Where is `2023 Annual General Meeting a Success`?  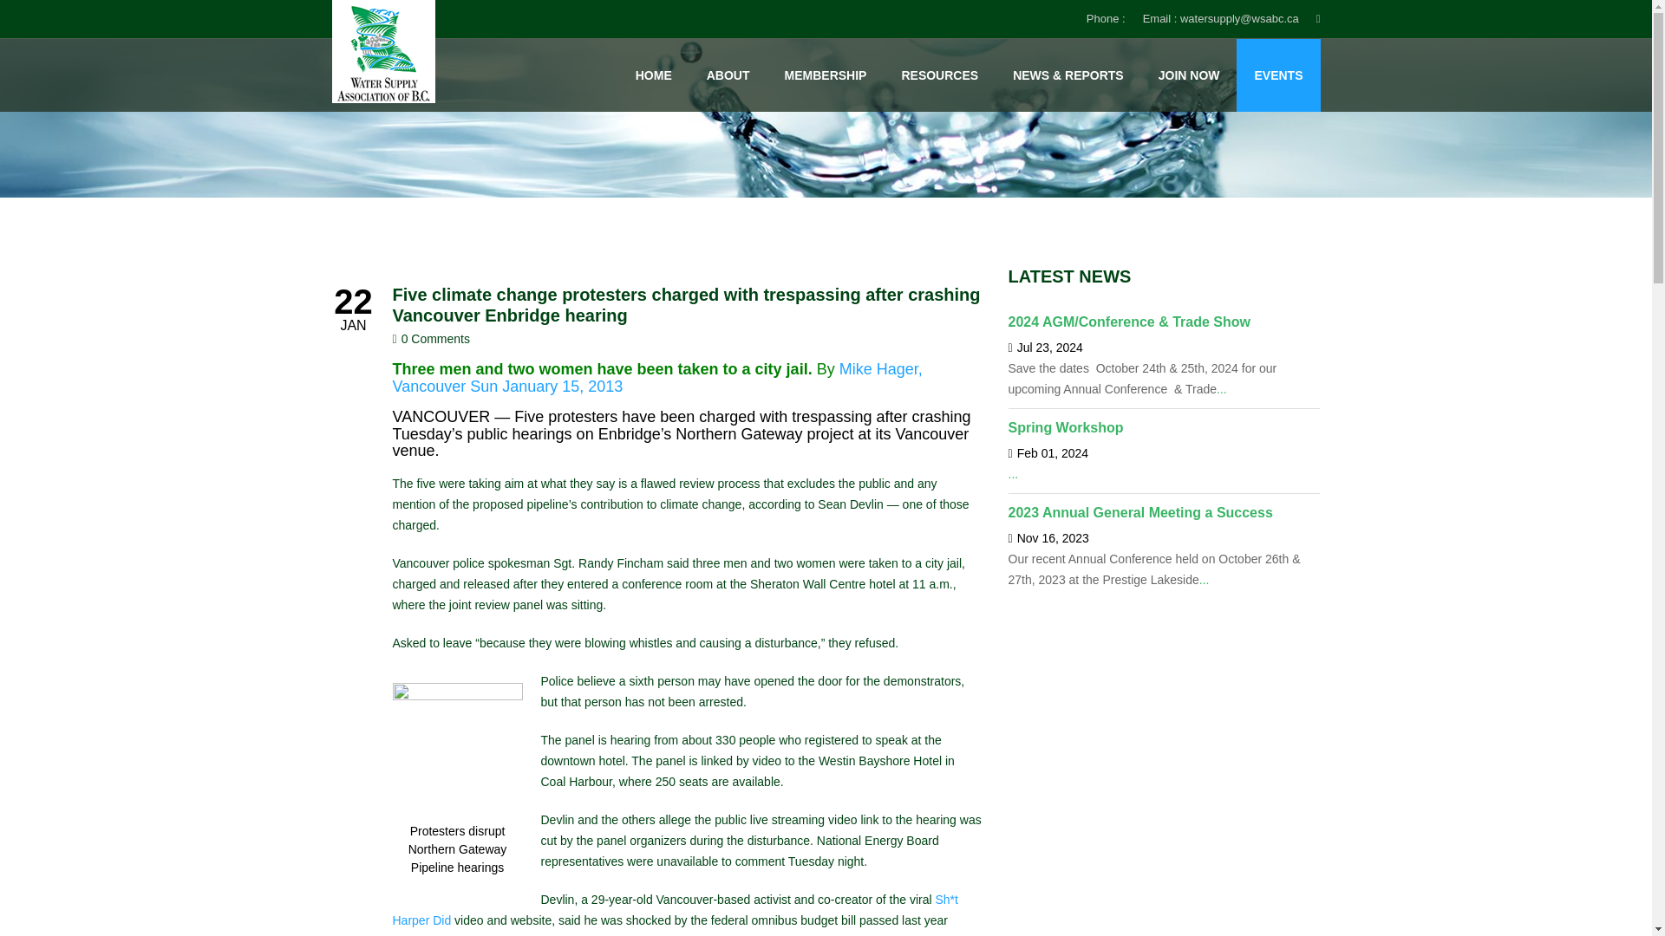 2023 Annual General Meeting a Success is located at coordinates (1139, 513).